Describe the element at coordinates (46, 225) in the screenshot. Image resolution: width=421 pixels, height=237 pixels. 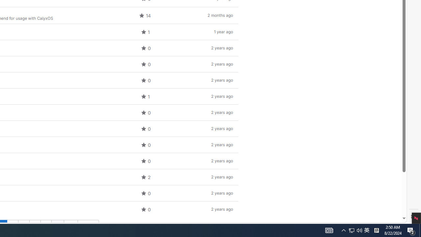
I see `Go to page 5` at that location.